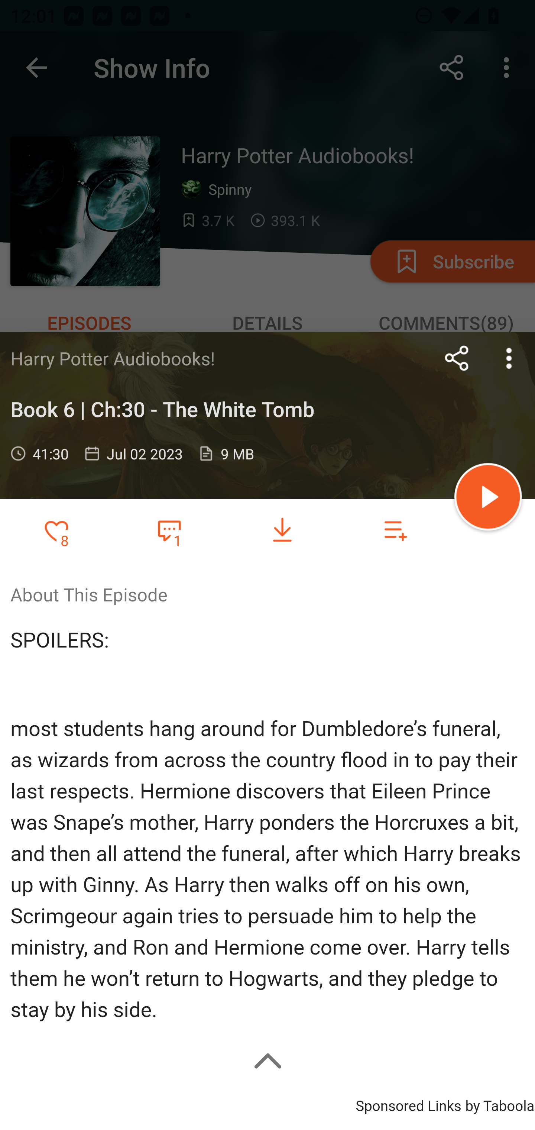 This screenshot has height=1130, width=535. What do you see at coordinates (282, 530) in the screenshot?
I see `Download` at bounding box center [282, 530].